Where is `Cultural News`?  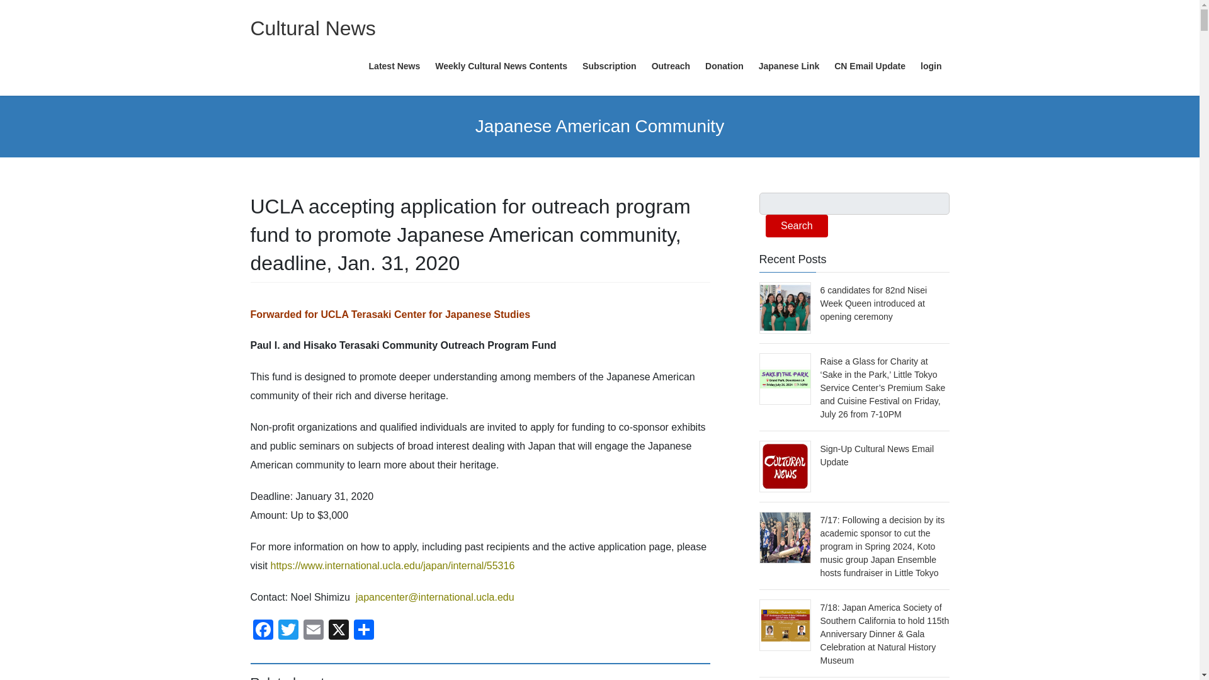
Cultural News is located at coordinates (313, 28).